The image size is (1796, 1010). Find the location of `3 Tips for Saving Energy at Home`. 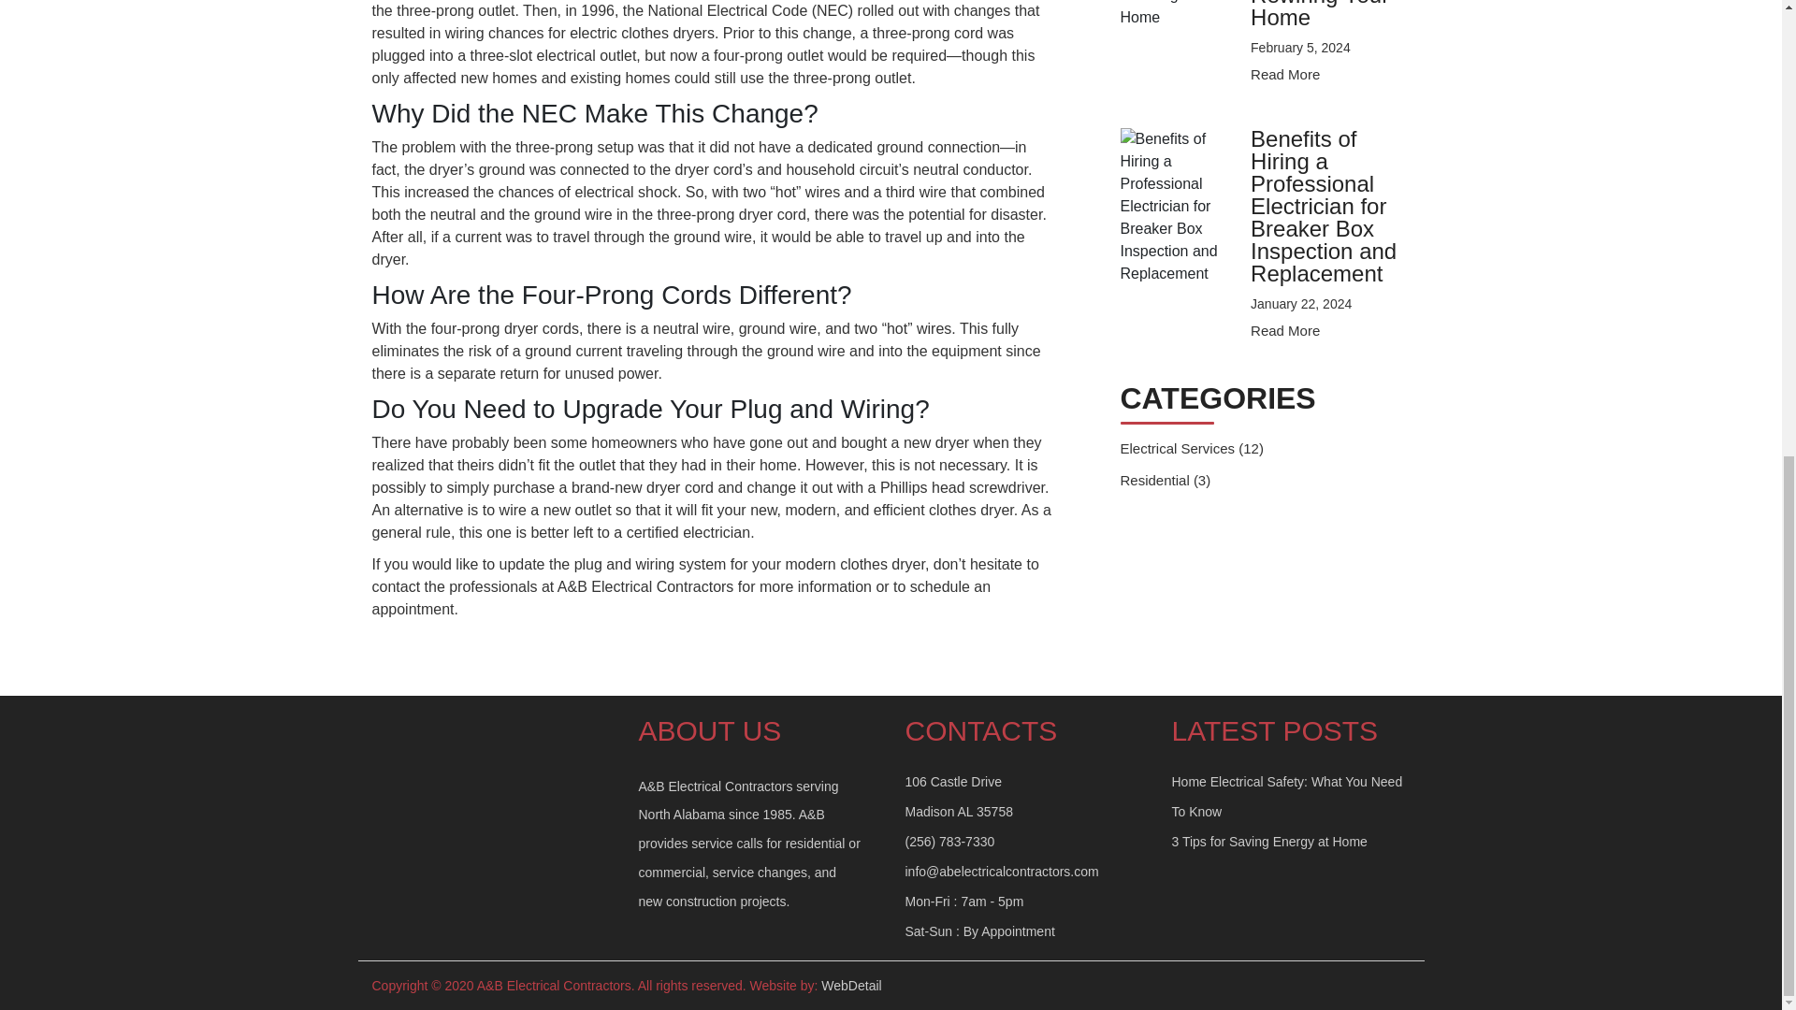

3 Tips for Saving Energy at Home is located at coordinates (1268, 842).